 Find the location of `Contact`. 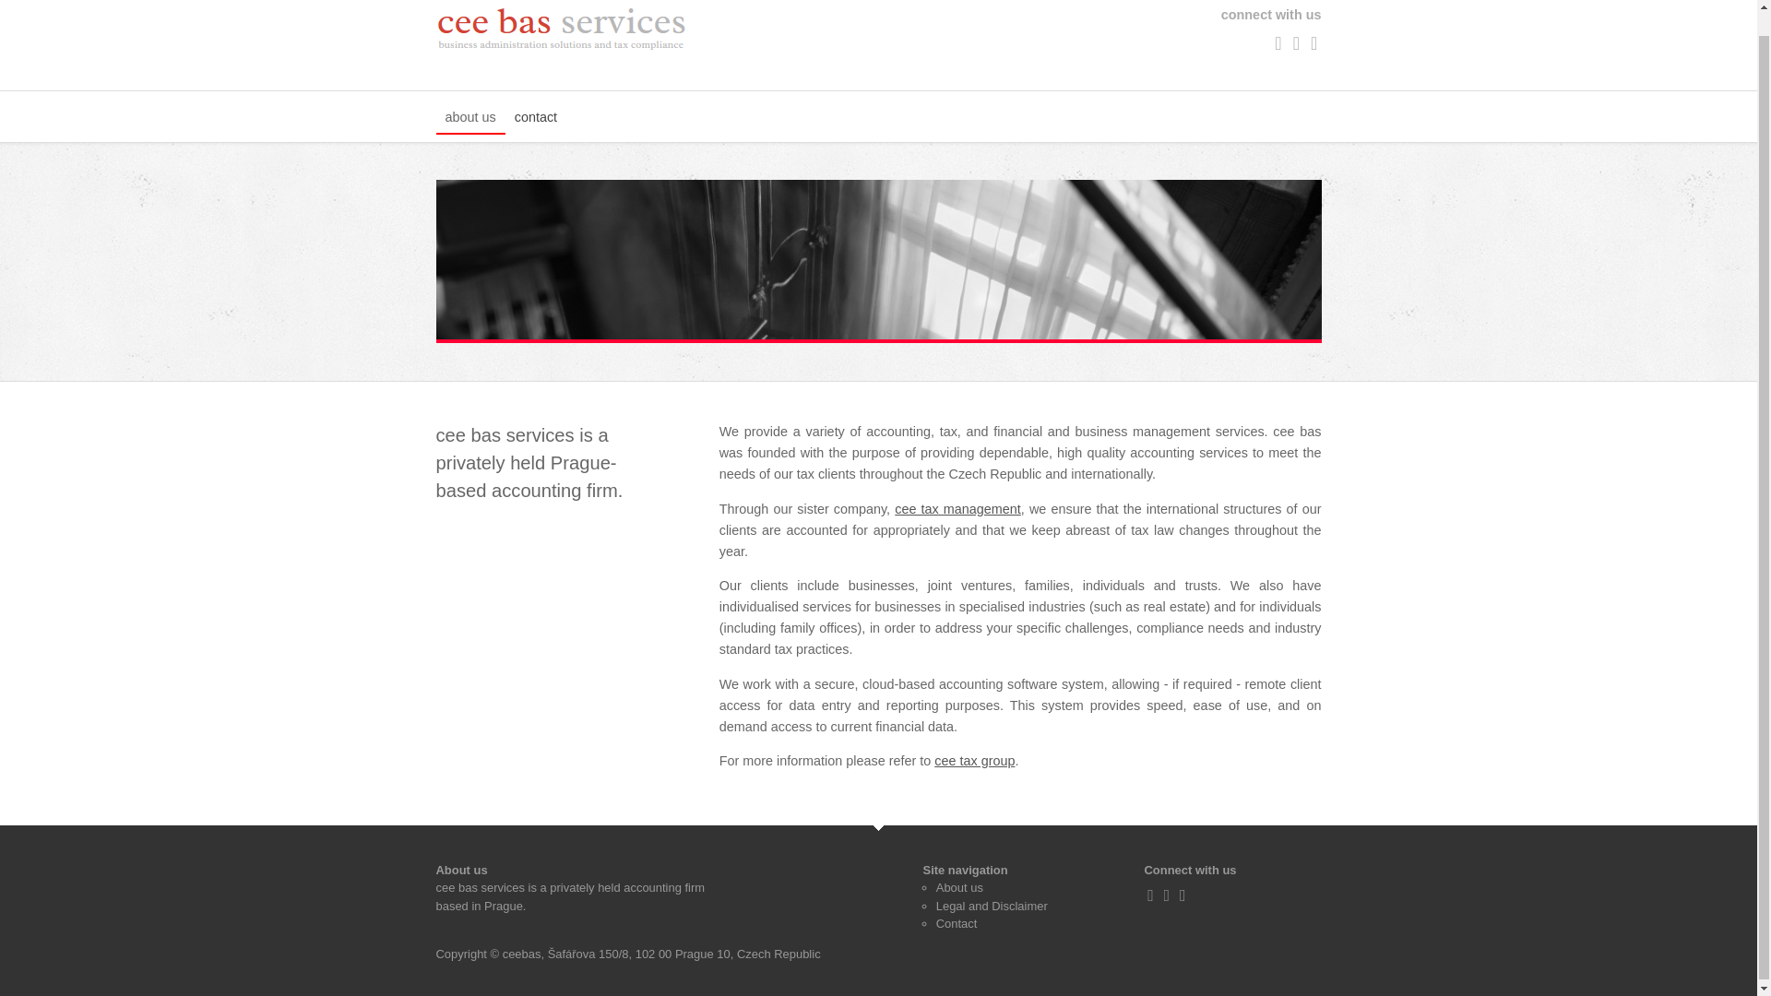

Contact is located at coordinates (957, 922).